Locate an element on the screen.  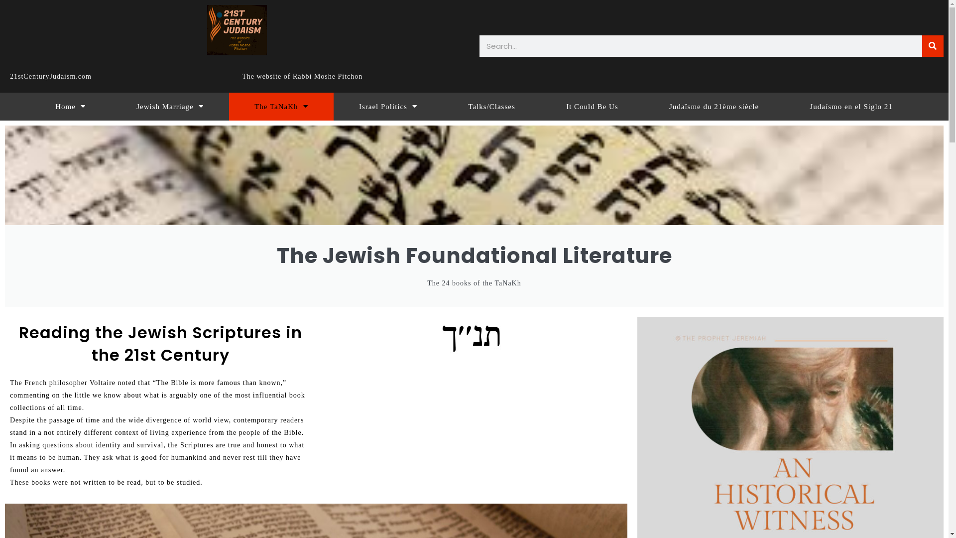
The TaNaKh is located at coordinates (281, 107).